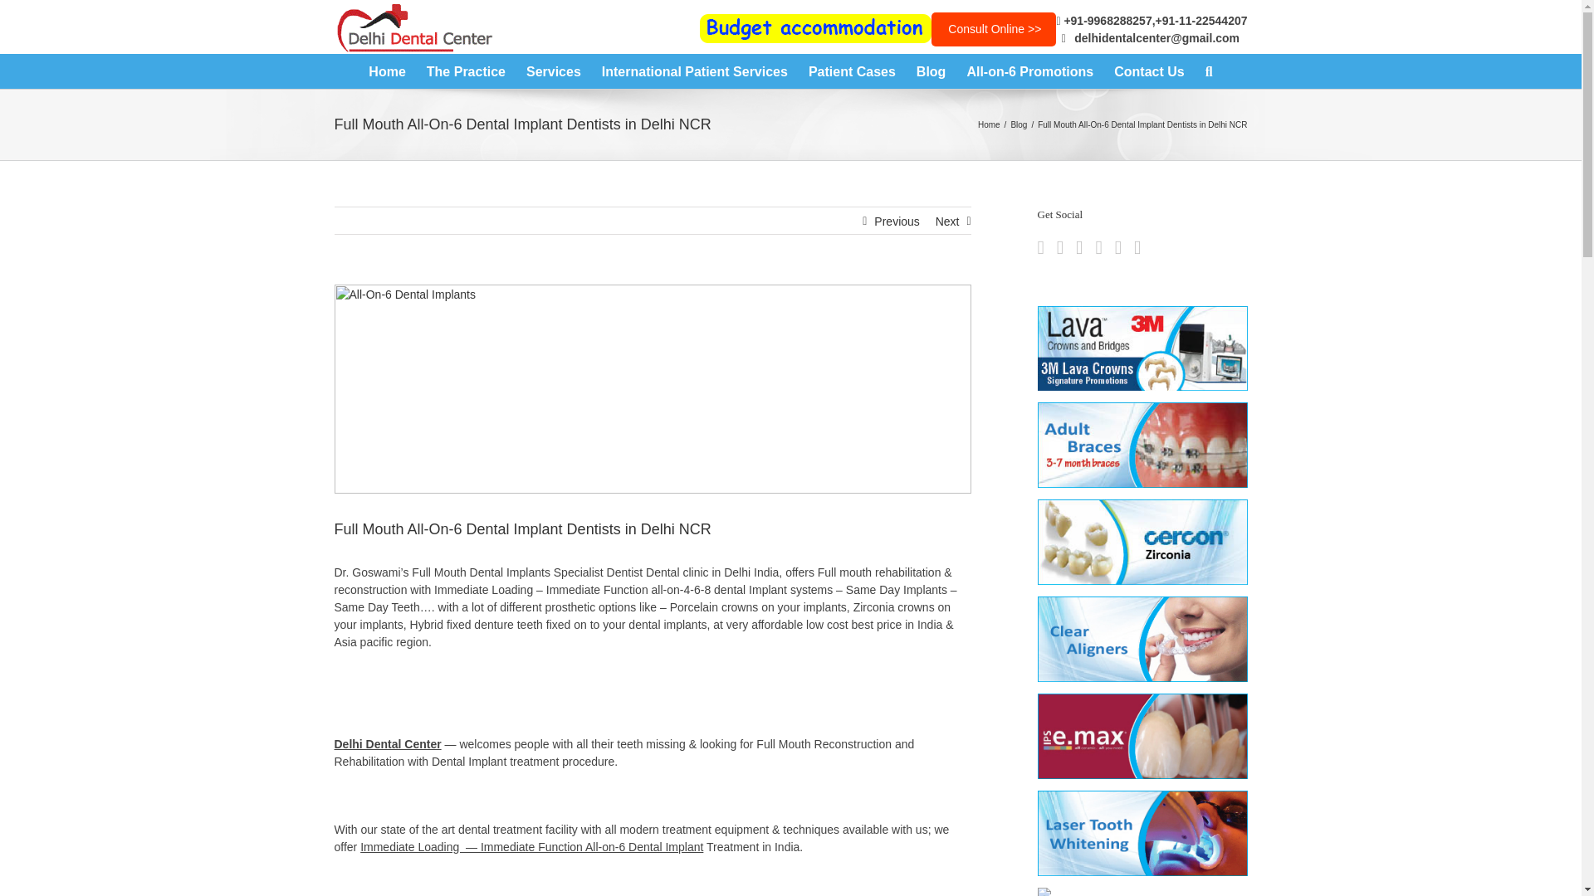 The image size is (1594, 896). I want to click on Patient Cases, so click(852, 71).